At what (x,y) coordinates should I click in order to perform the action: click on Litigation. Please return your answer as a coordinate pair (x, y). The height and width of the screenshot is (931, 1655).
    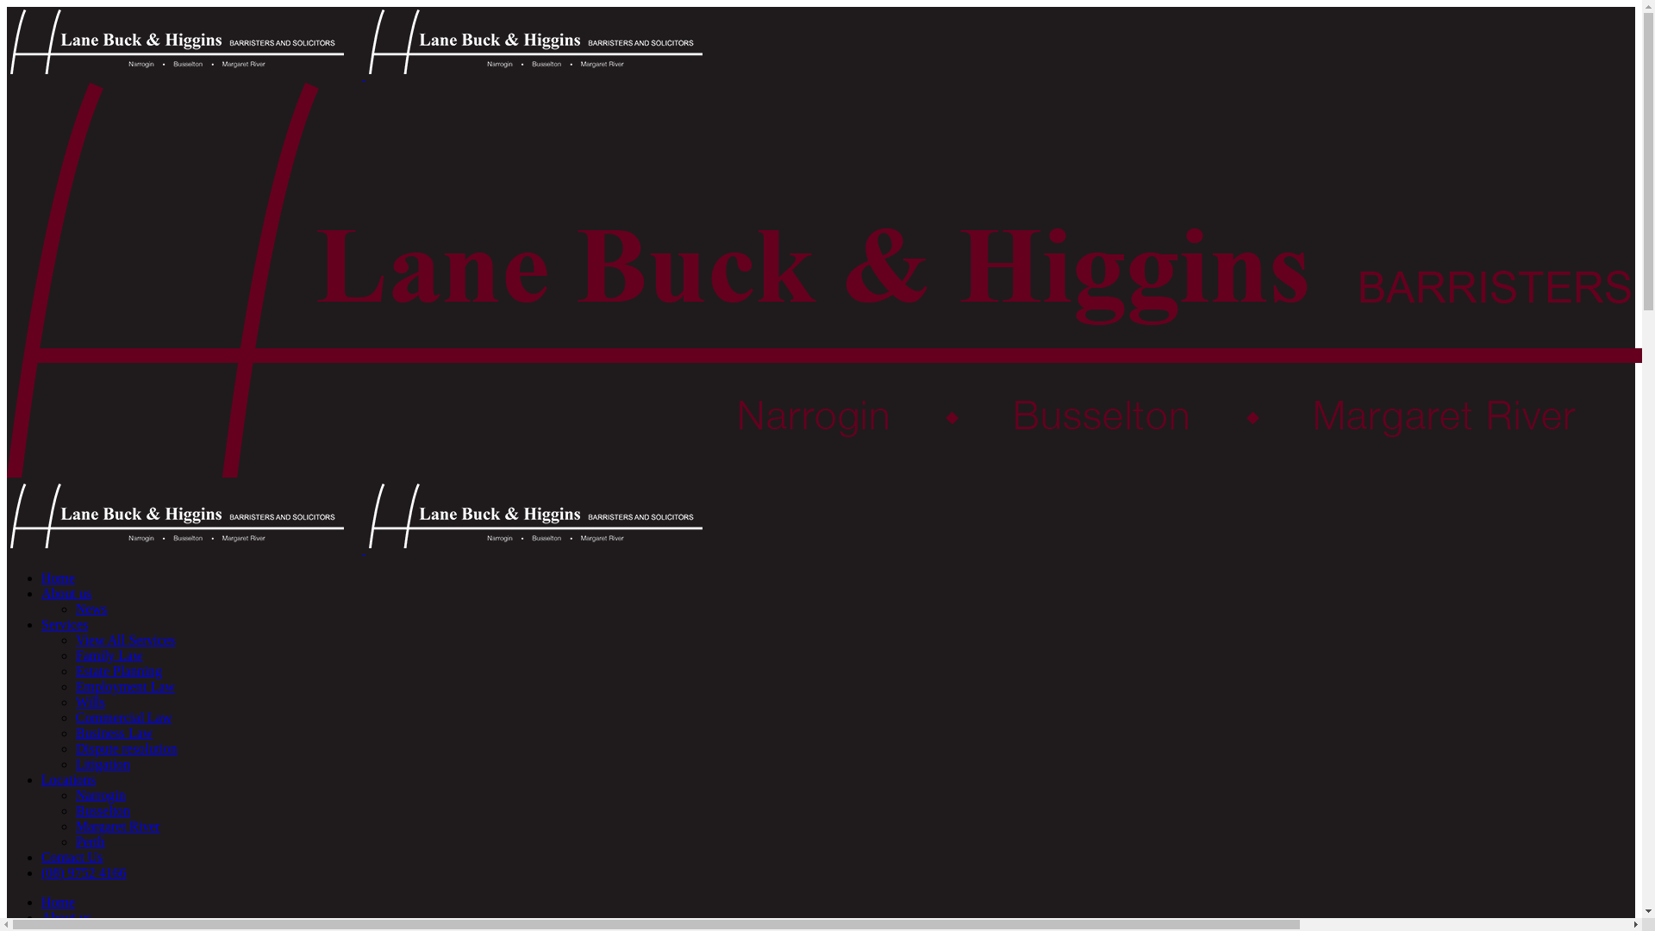
    Looking at the image, I should click on (103, 764).